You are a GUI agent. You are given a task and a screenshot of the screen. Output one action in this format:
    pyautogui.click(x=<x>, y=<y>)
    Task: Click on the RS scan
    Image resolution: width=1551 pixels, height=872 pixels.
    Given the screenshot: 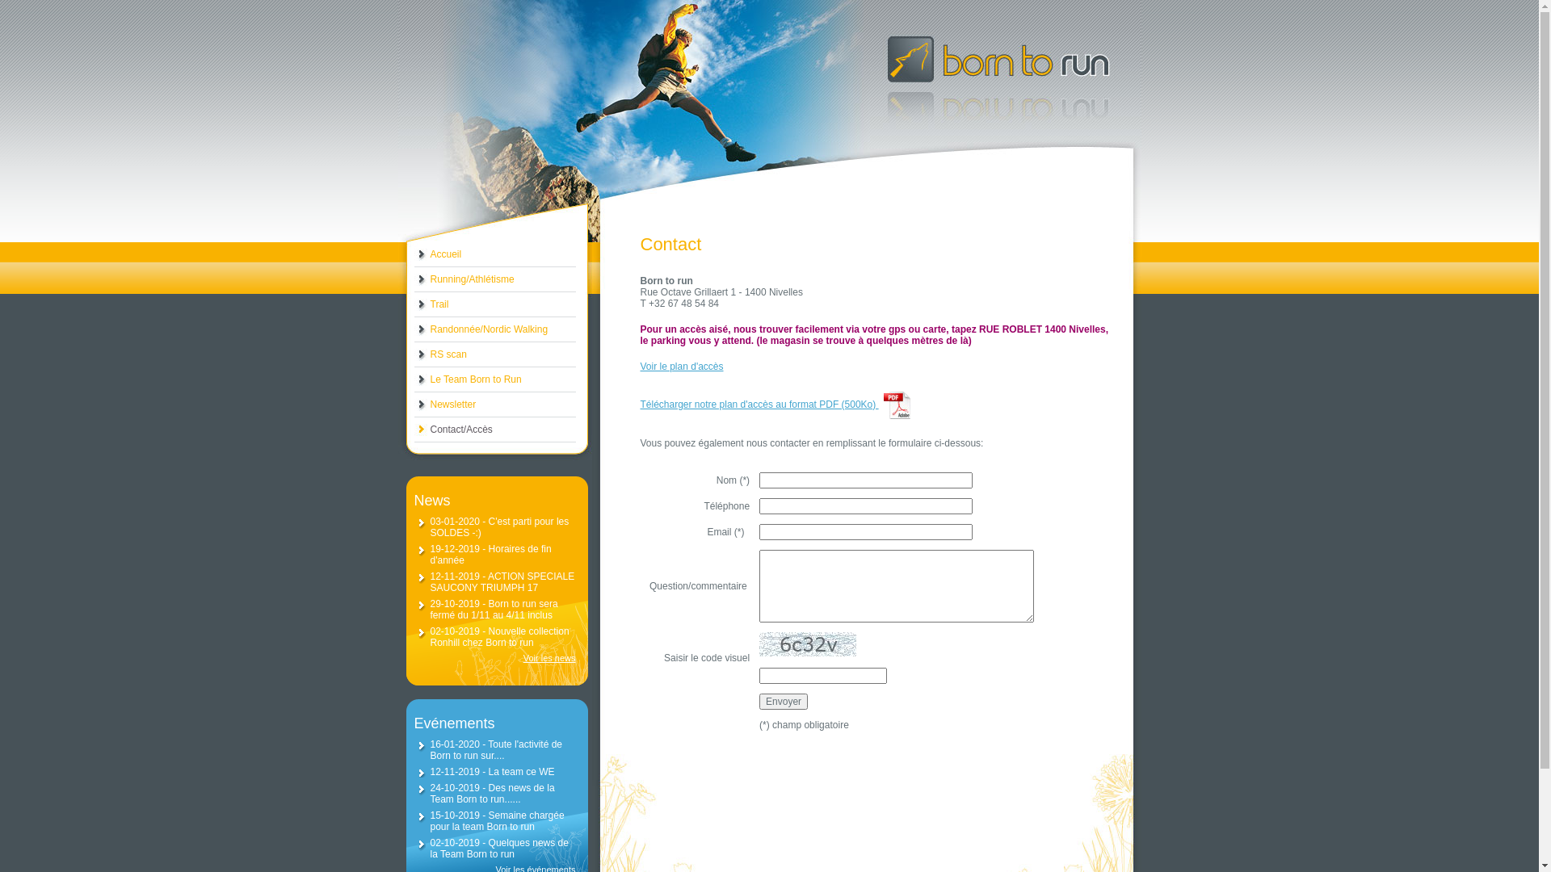 What is the action you would take?
    pyautogui.click(x=494, y=355)
    